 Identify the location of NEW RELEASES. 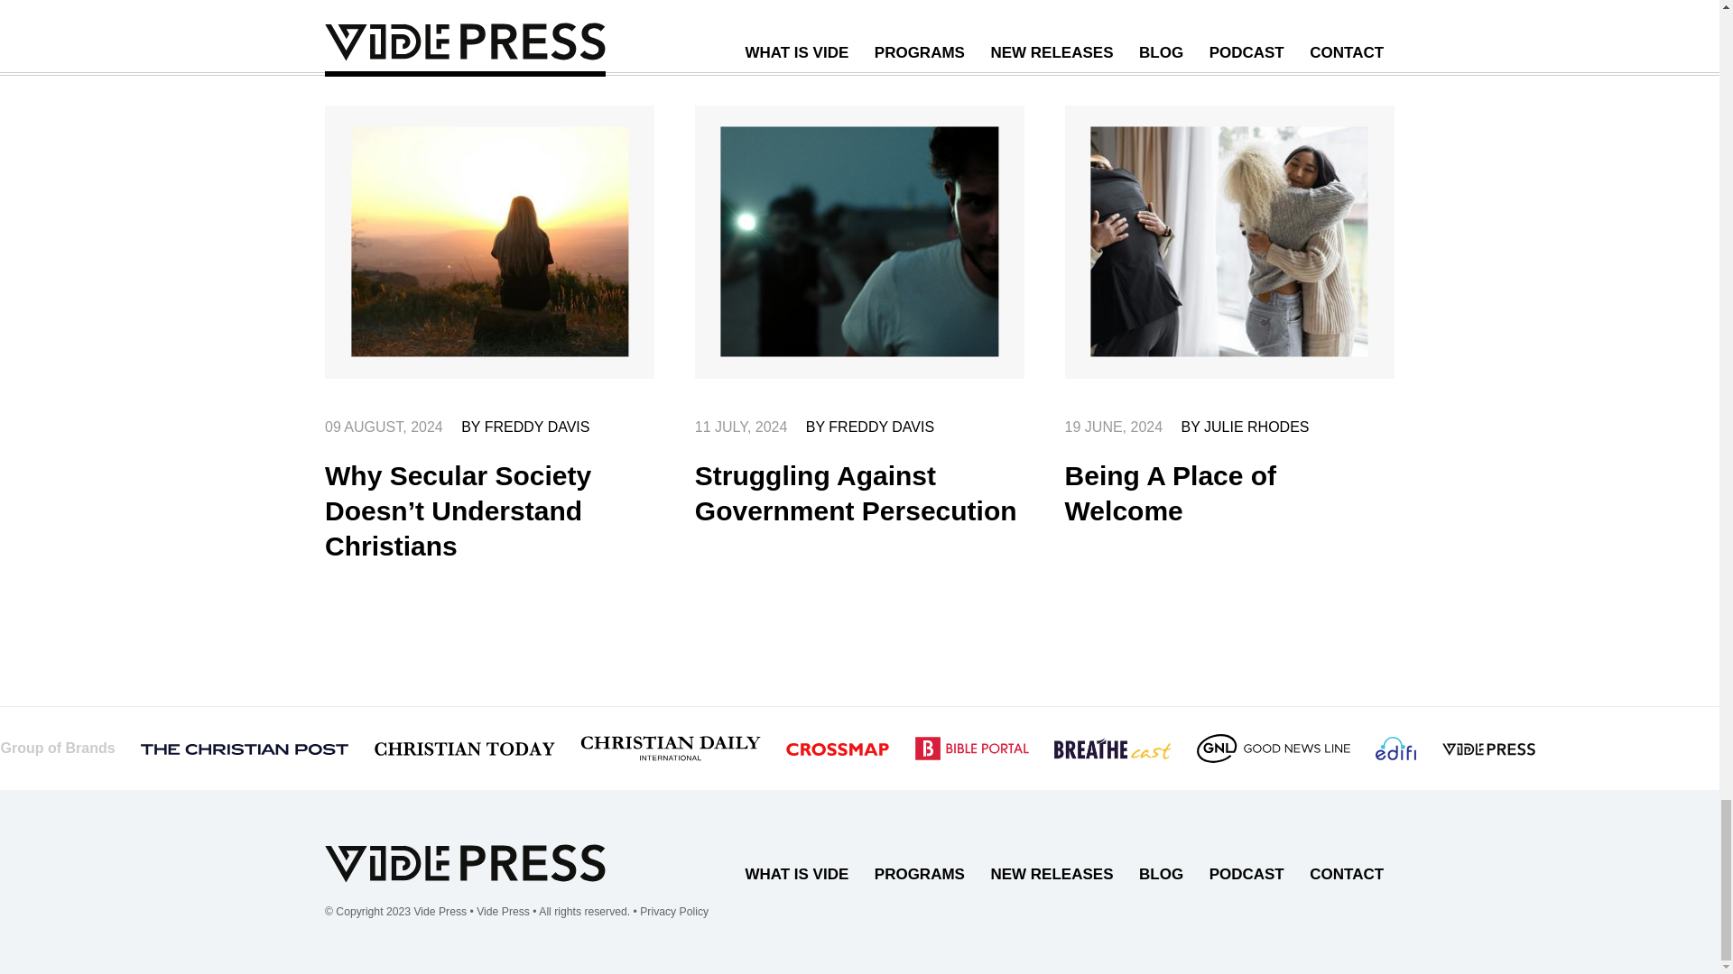
(1052, 874).